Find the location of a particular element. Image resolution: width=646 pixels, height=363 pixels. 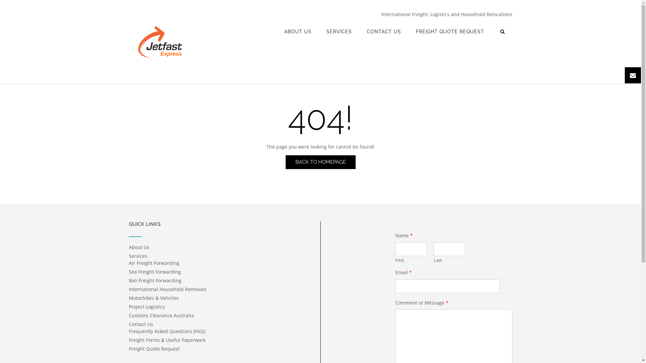

Contact Us is located at coordinates (141, 324).